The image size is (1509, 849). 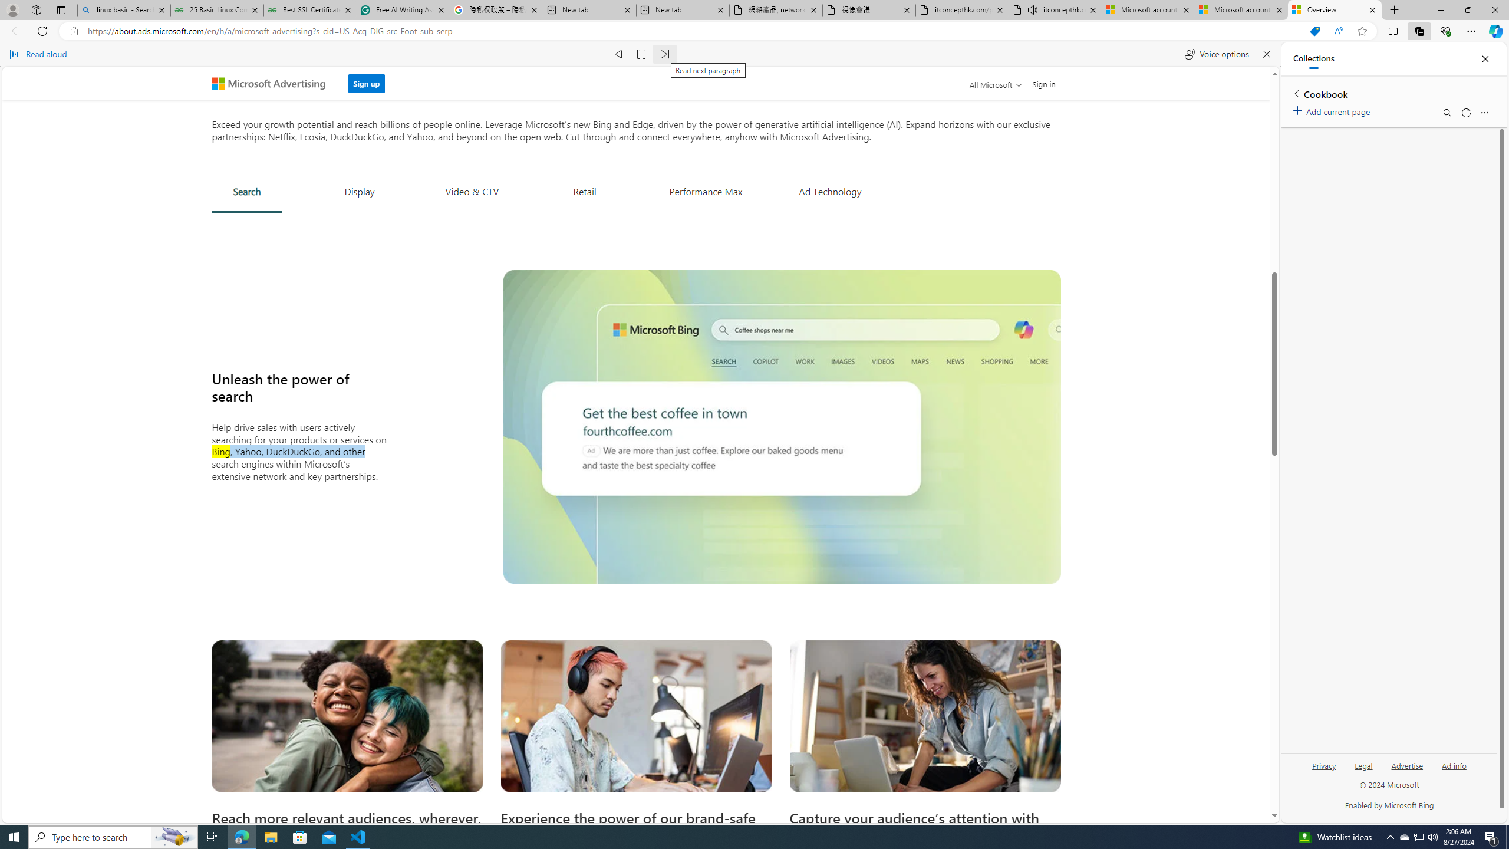 What do you see at coordinates (641, 54) in the screenshot?
I see `Pause read aloud (Ctrl+Shift+U)` at bounding box center [641, 54].